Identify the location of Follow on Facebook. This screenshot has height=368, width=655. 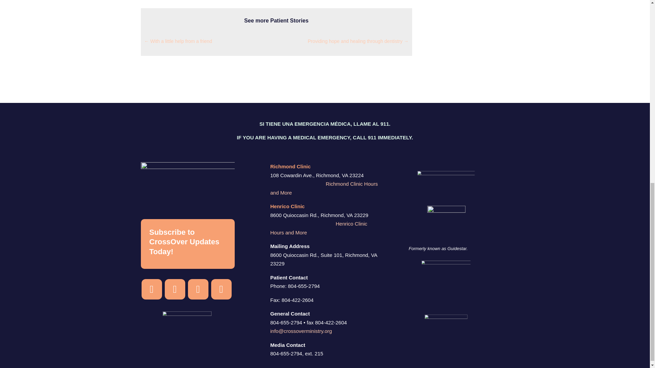
(174, 289).